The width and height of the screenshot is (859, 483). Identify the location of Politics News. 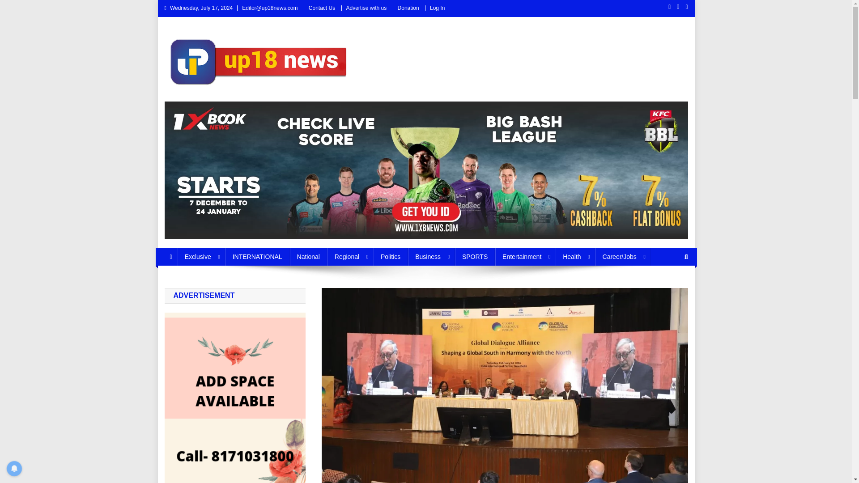
(390, 257).